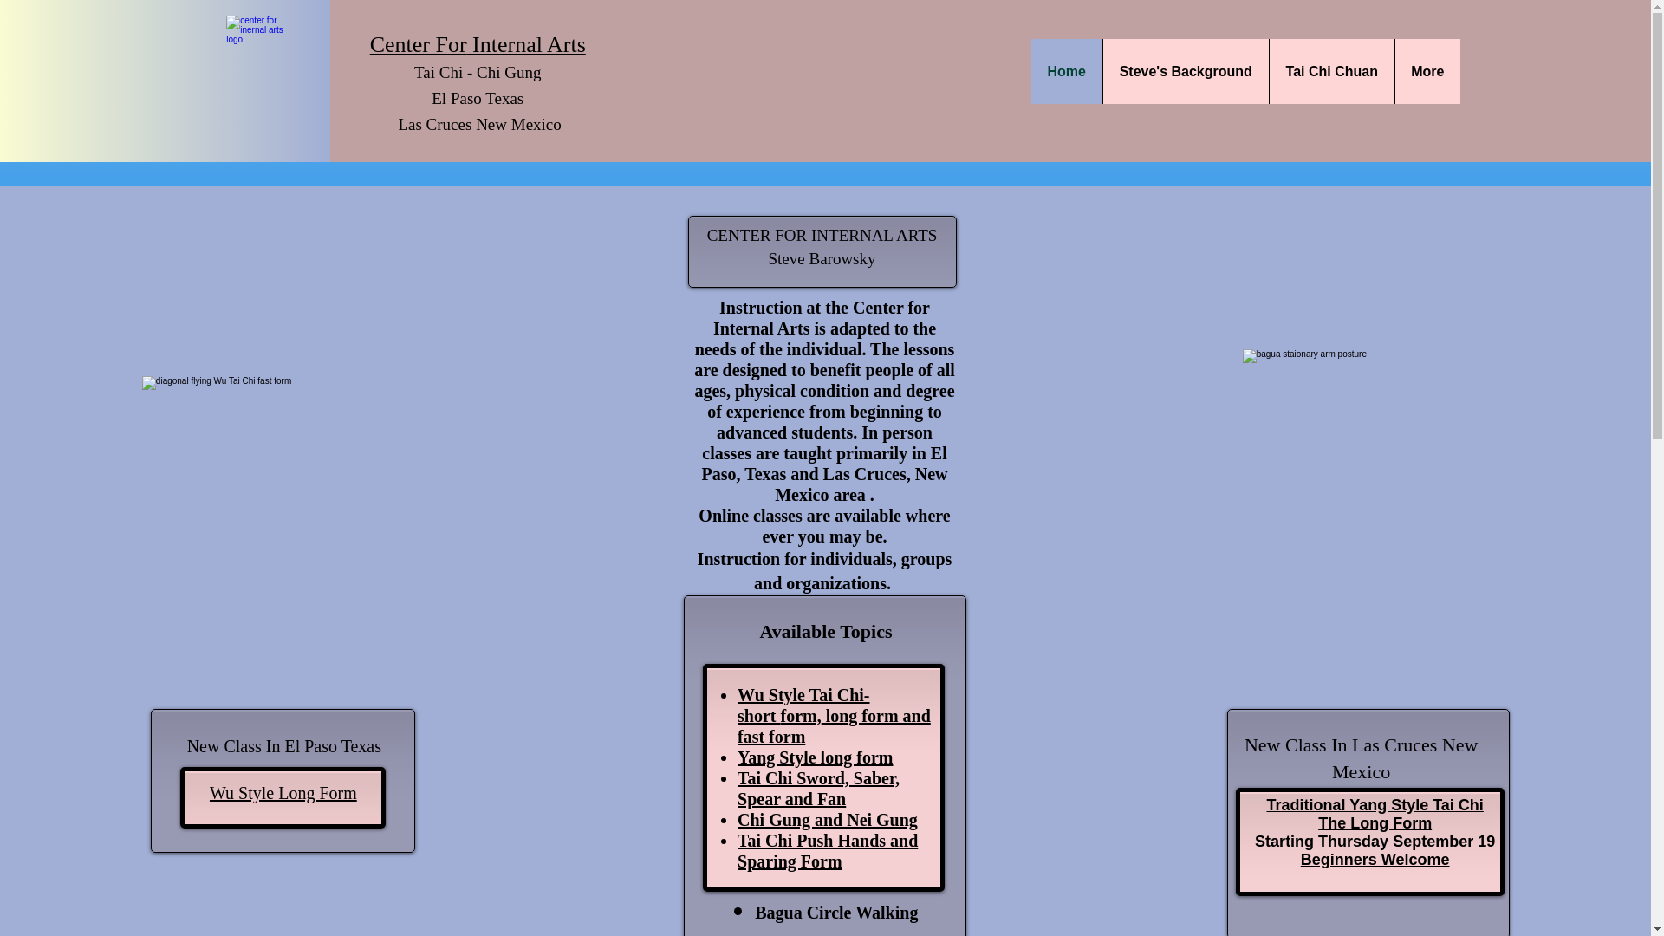  What do you see at coordinates (274, 489) in the screenshot?
I see `tai chi chi gung  El Paso, Las cruces.jpg` at bounding box center [274, 489].